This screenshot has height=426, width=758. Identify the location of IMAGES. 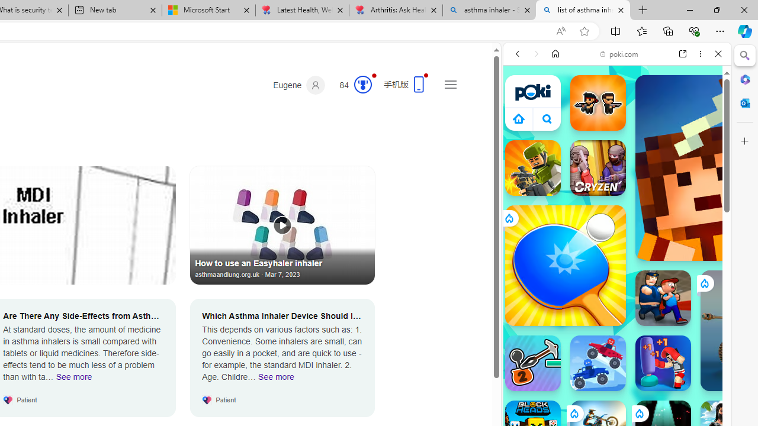
(557, 135).